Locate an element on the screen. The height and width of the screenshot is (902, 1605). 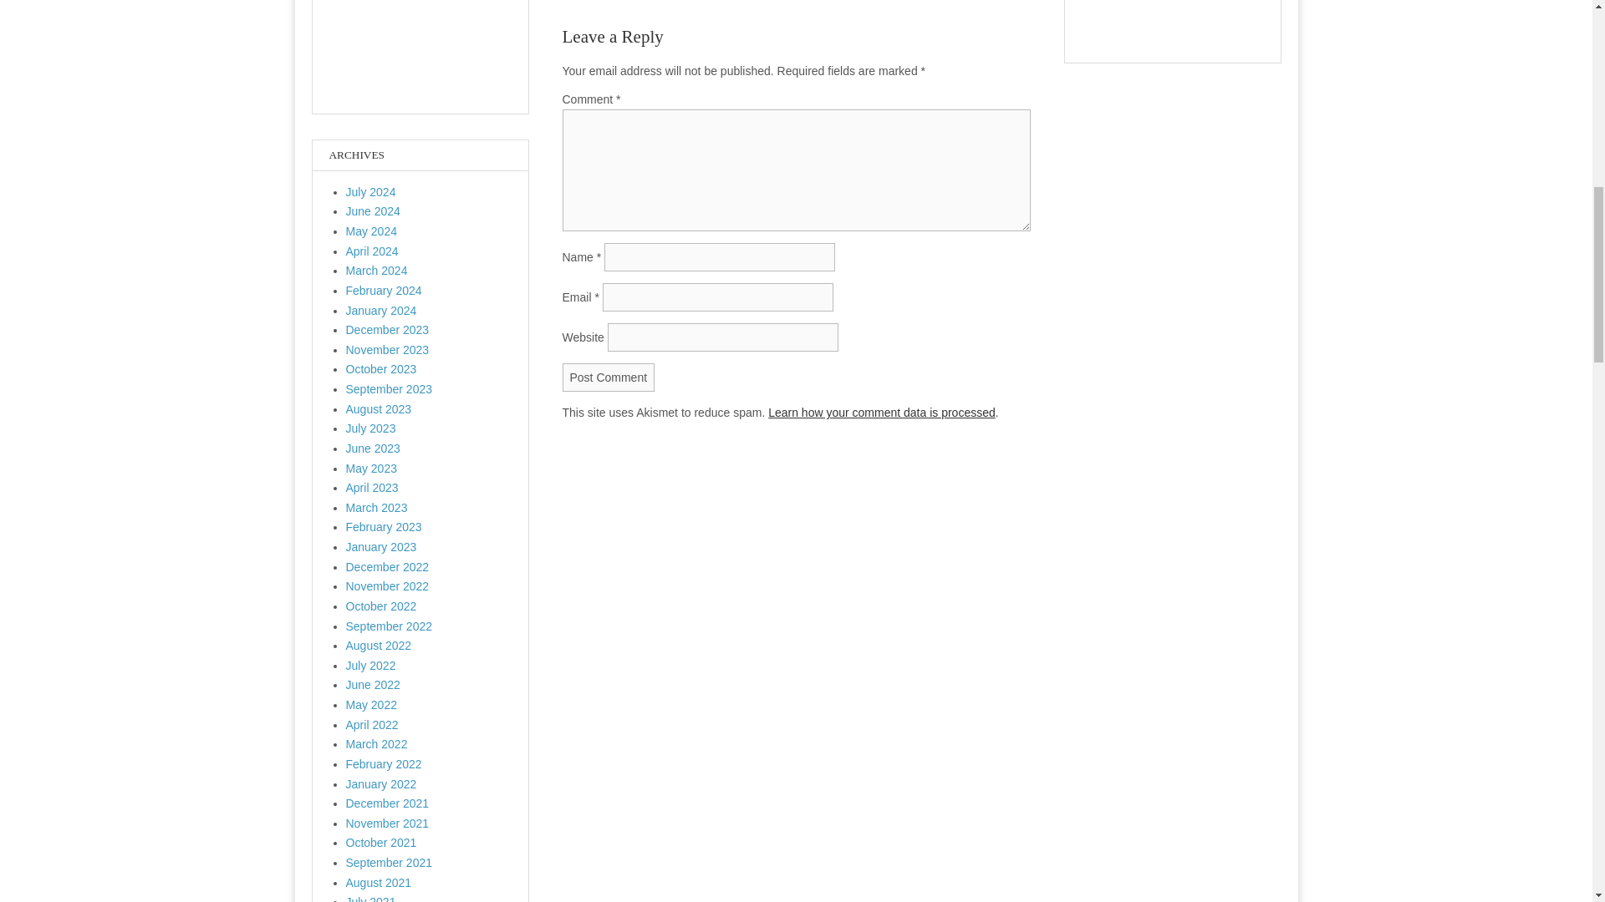
Learn how your comment data is processed is located at coordinates (881, 413).